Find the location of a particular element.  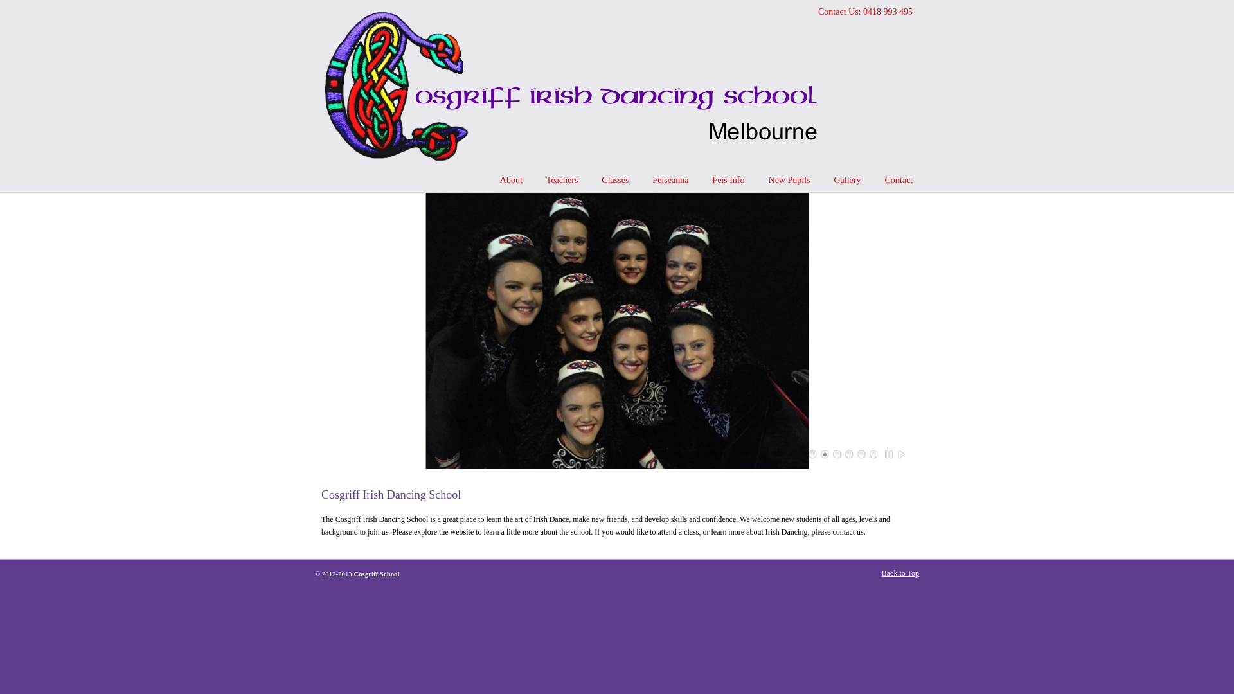

2 is located at coordinates (825, 454).